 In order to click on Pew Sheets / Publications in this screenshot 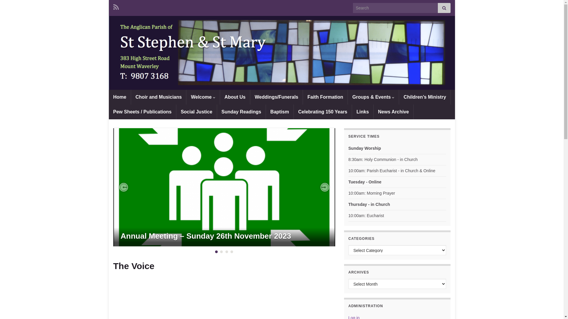, I will do `click(143, 112)`.